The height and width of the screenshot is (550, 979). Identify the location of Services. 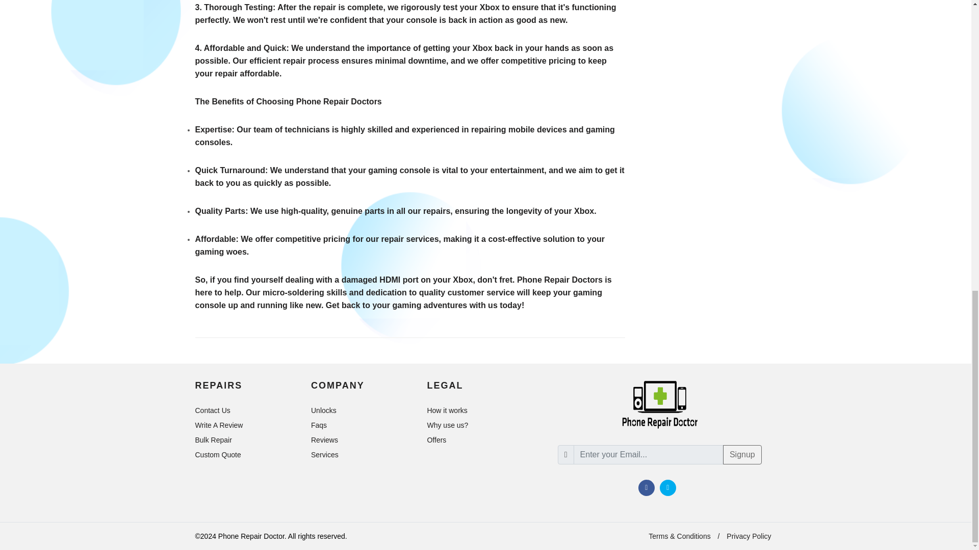
(325, 454).